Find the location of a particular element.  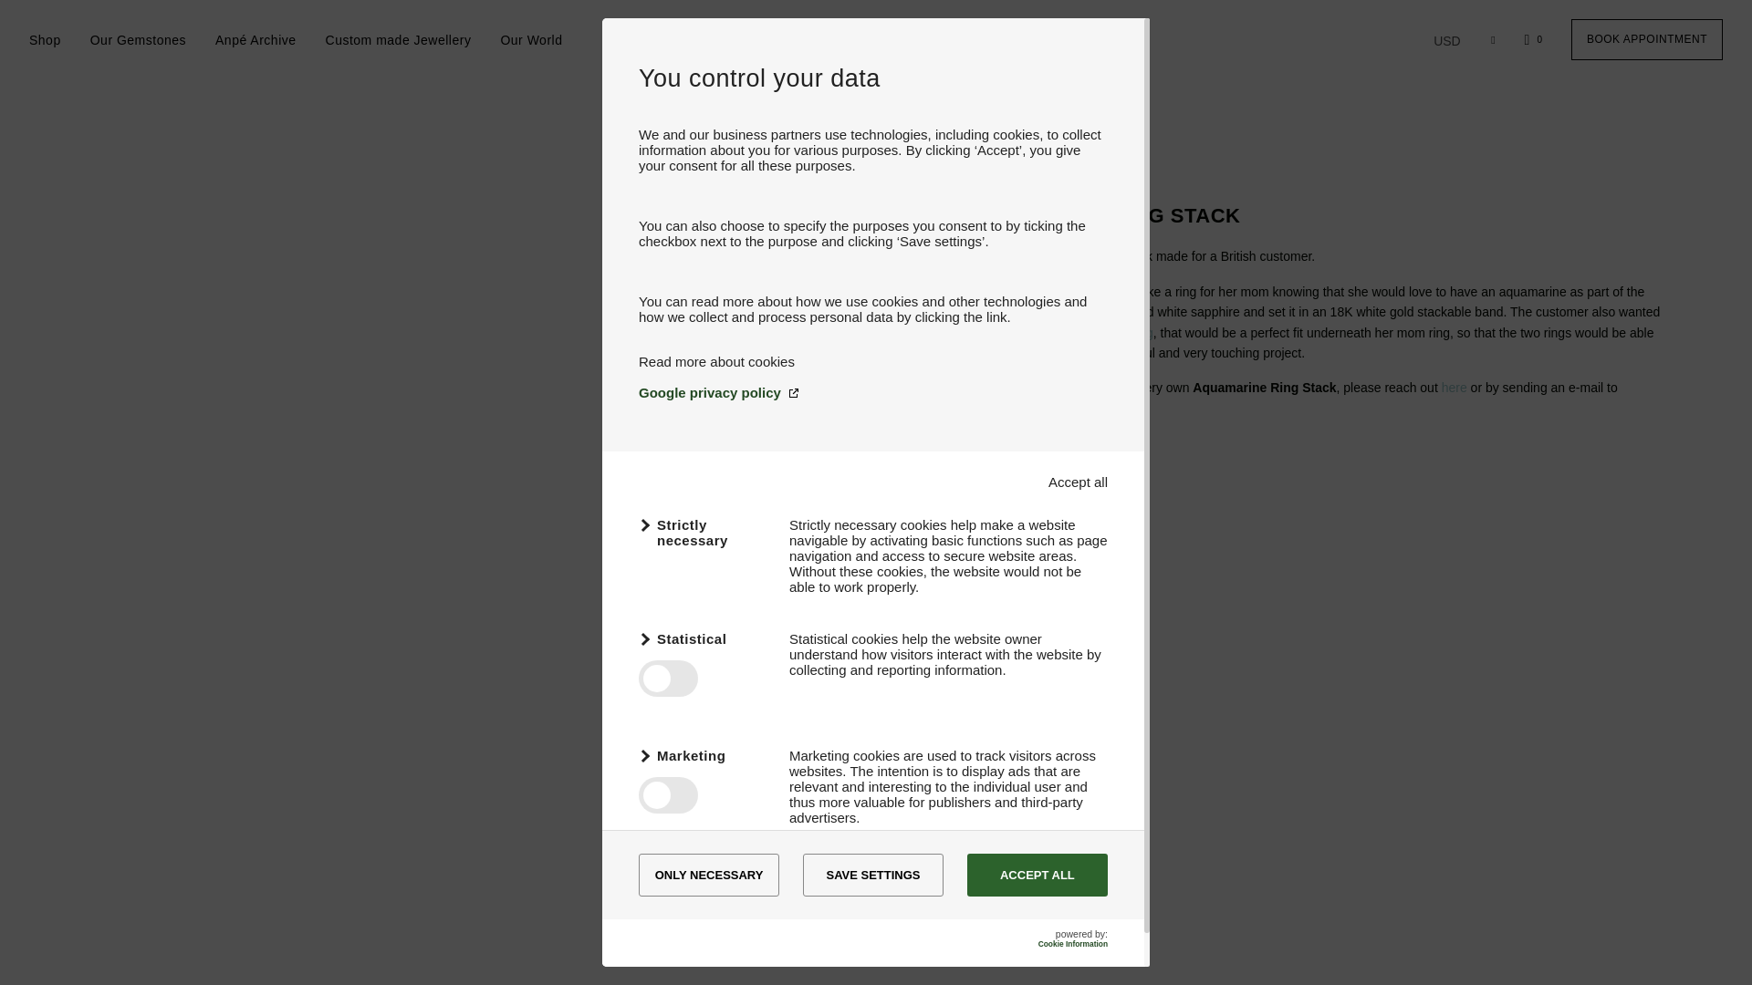

Cookie Information is located at coordinates (1073, 944).